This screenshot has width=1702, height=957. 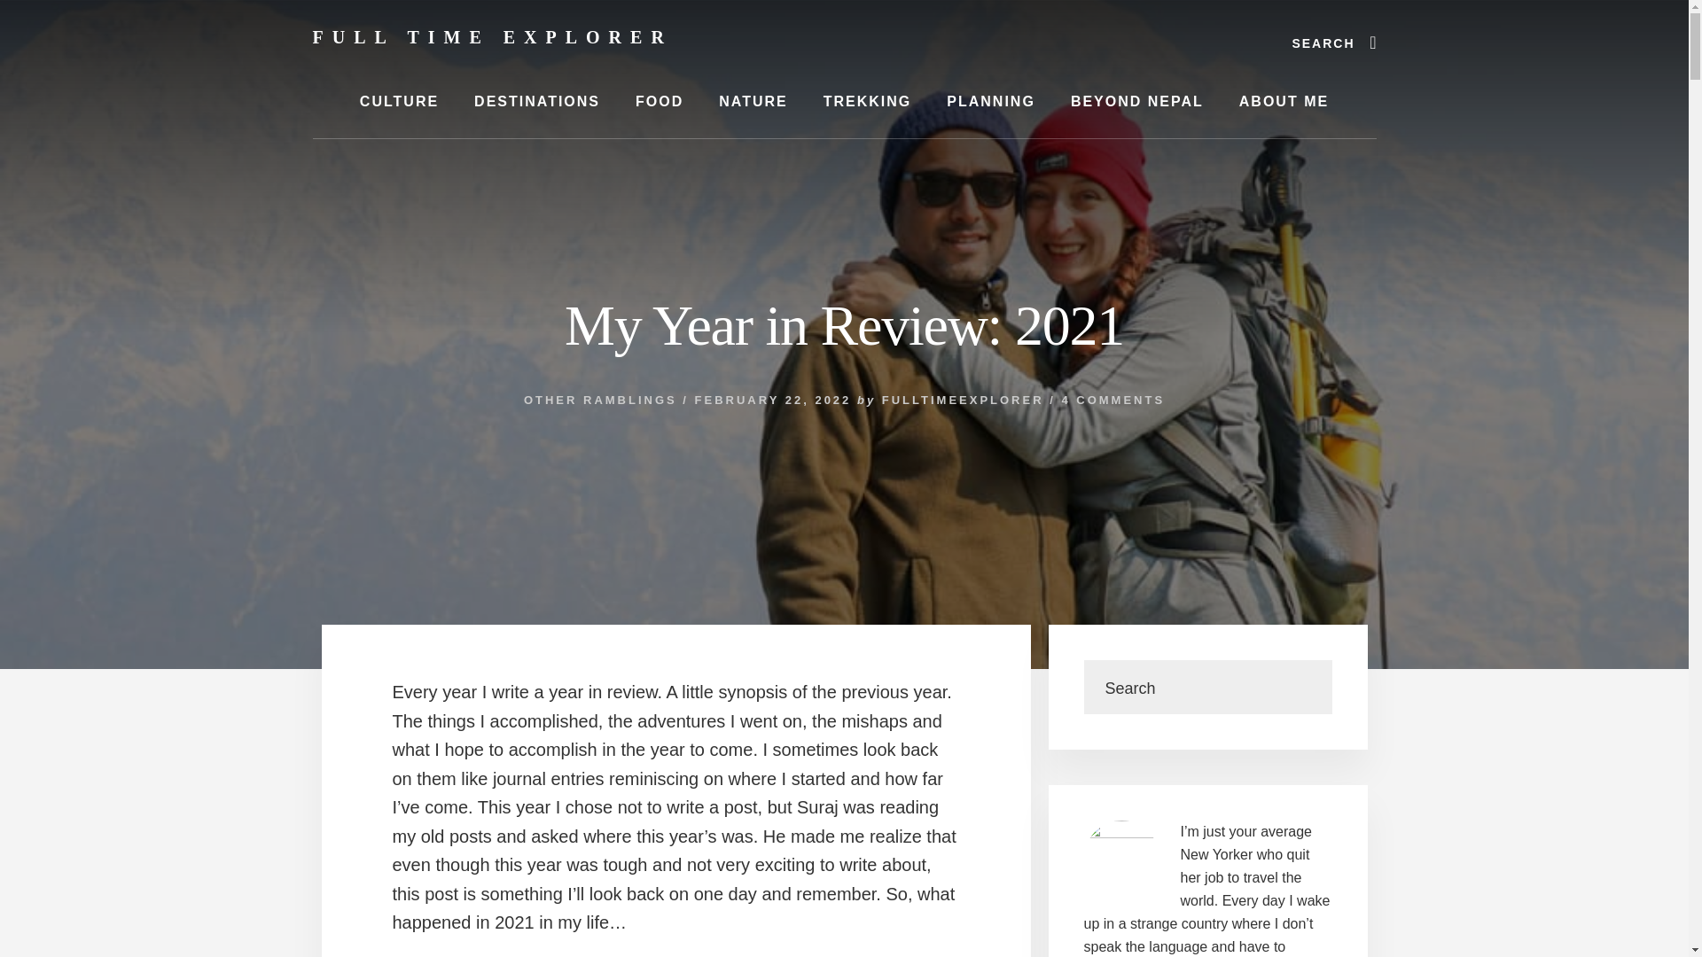 I want to click on FOOD, so click(x=660, y=101).